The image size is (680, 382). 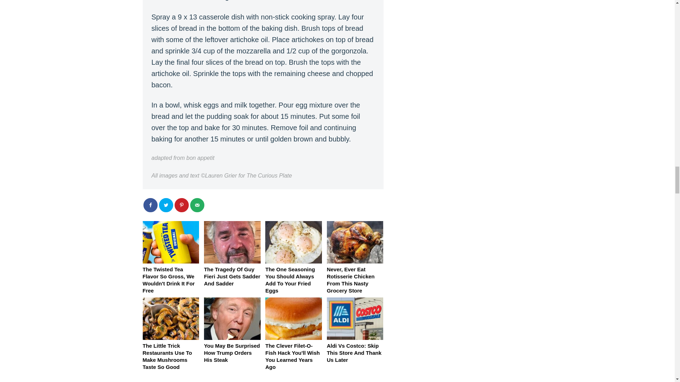 What do you see at coordinates (165, 205) in the screenshot?
I see `Share on Twitter` at bounding box center [165, 205].